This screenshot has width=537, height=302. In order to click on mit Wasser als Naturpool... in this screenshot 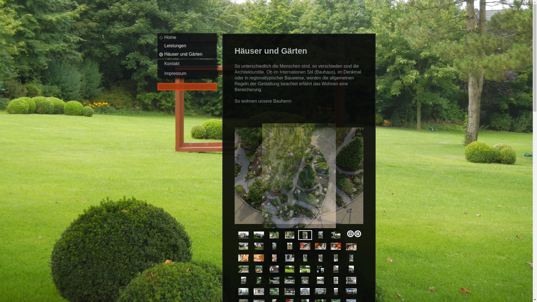, I will do `click(243, 246)`.